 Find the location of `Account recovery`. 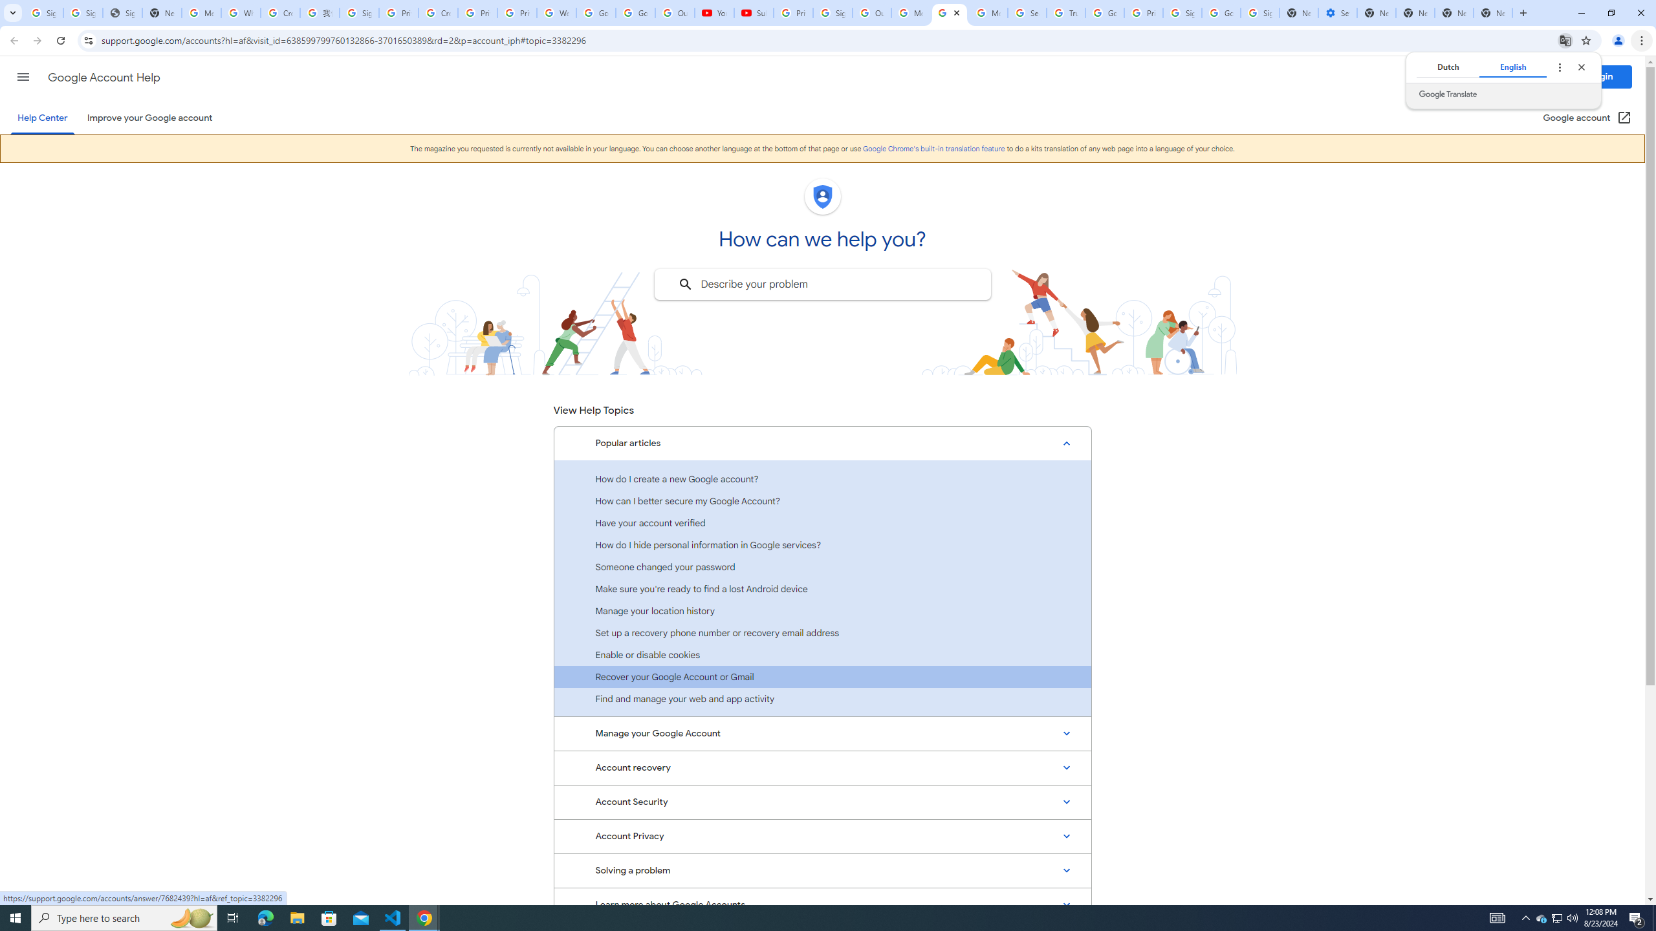

Account recovery is located at coordinates (822, 768).